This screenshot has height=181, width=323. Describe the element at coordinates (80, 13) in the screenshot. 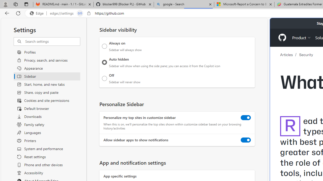

I see `Tabs in split screen` at that location.